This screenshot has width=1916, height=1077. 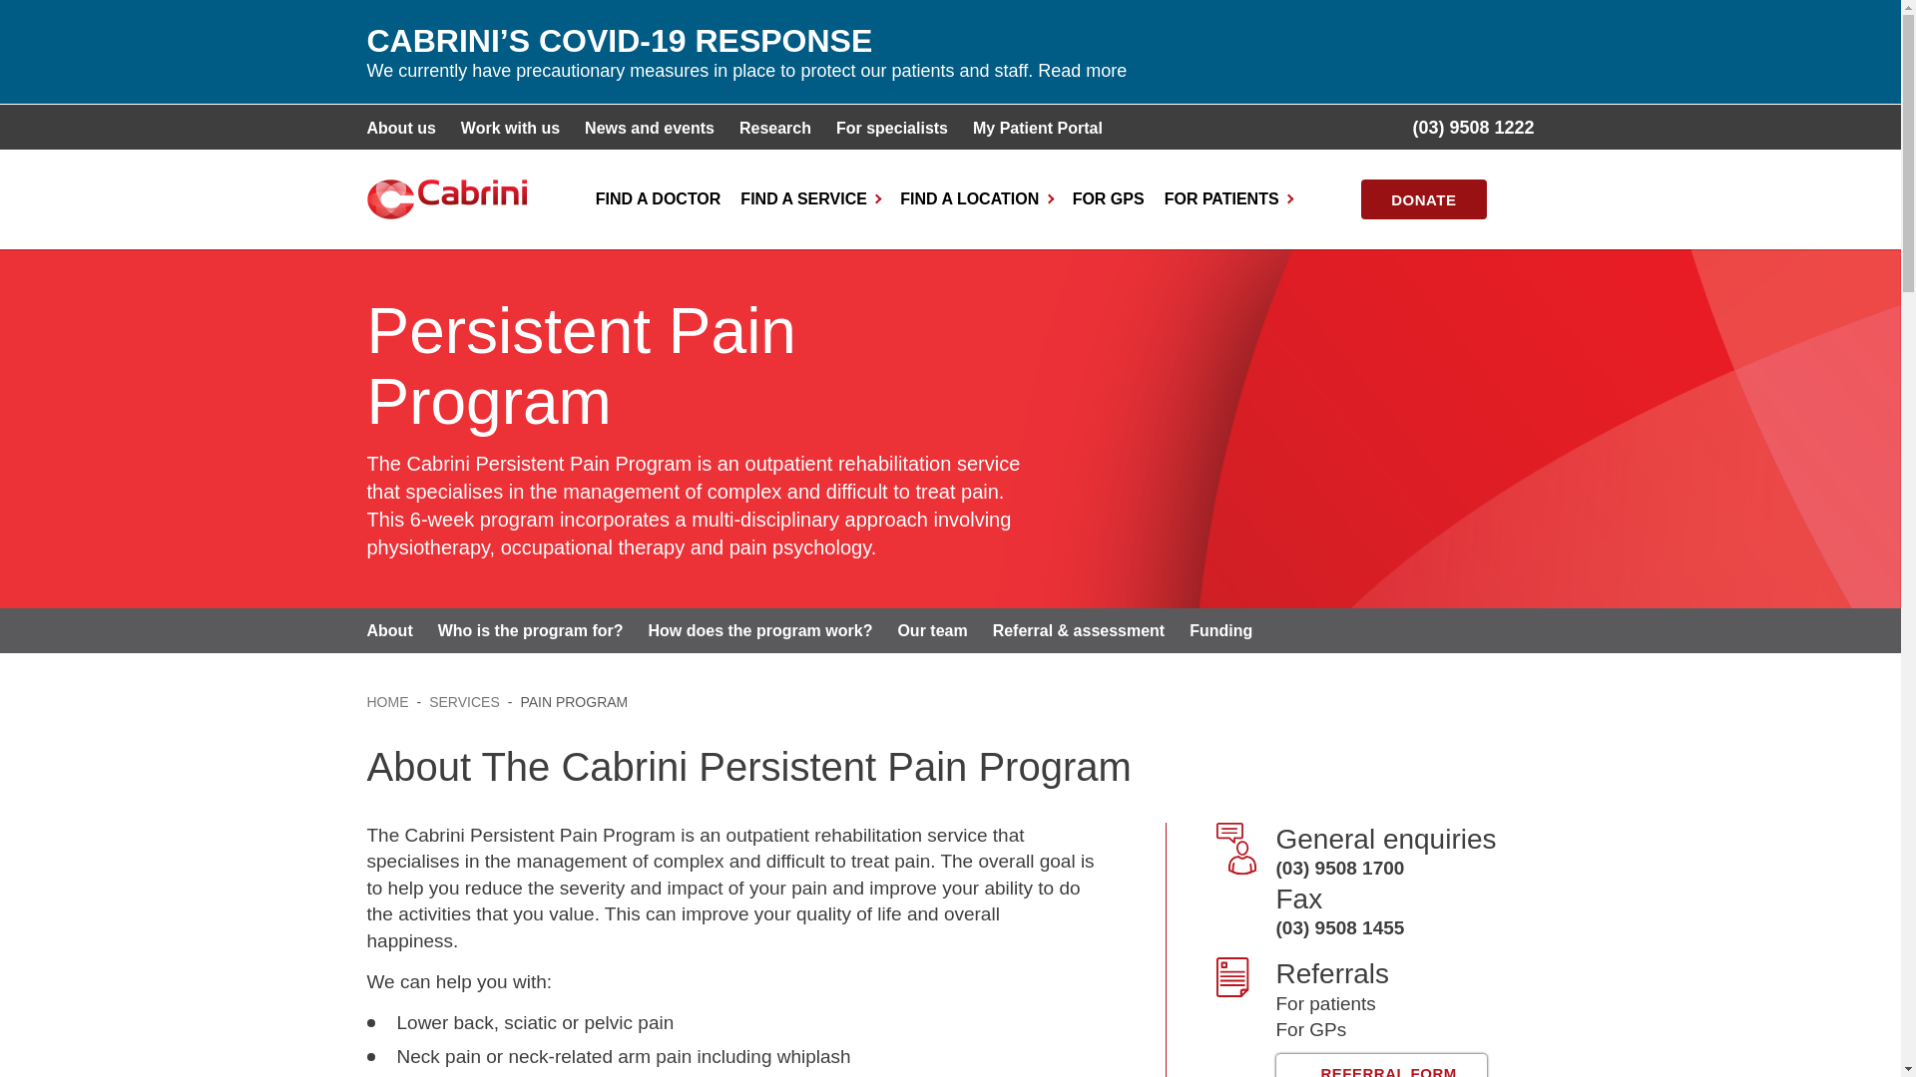 I want to click on FIND A SERVICE, so click(x=809, y=199).